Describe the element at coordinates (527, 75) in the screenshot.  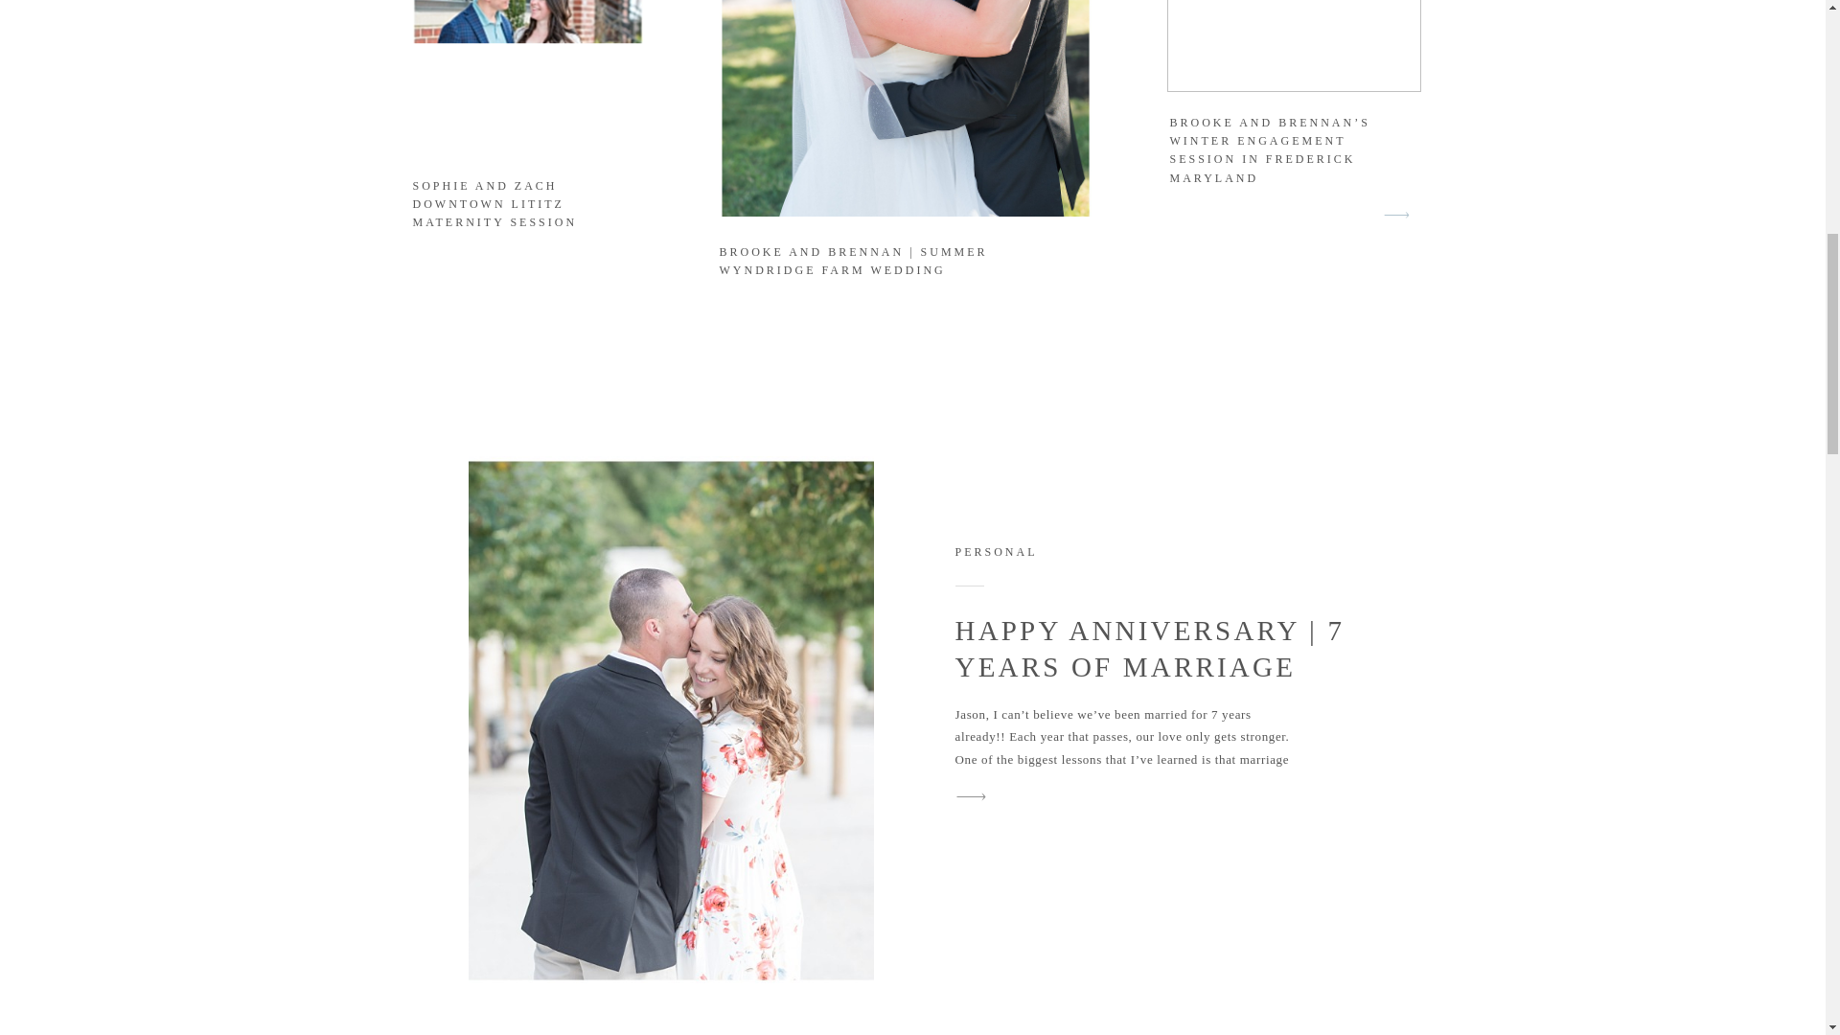
I see `Sophie and Zach Downtown Lititz maternity session` at that location.